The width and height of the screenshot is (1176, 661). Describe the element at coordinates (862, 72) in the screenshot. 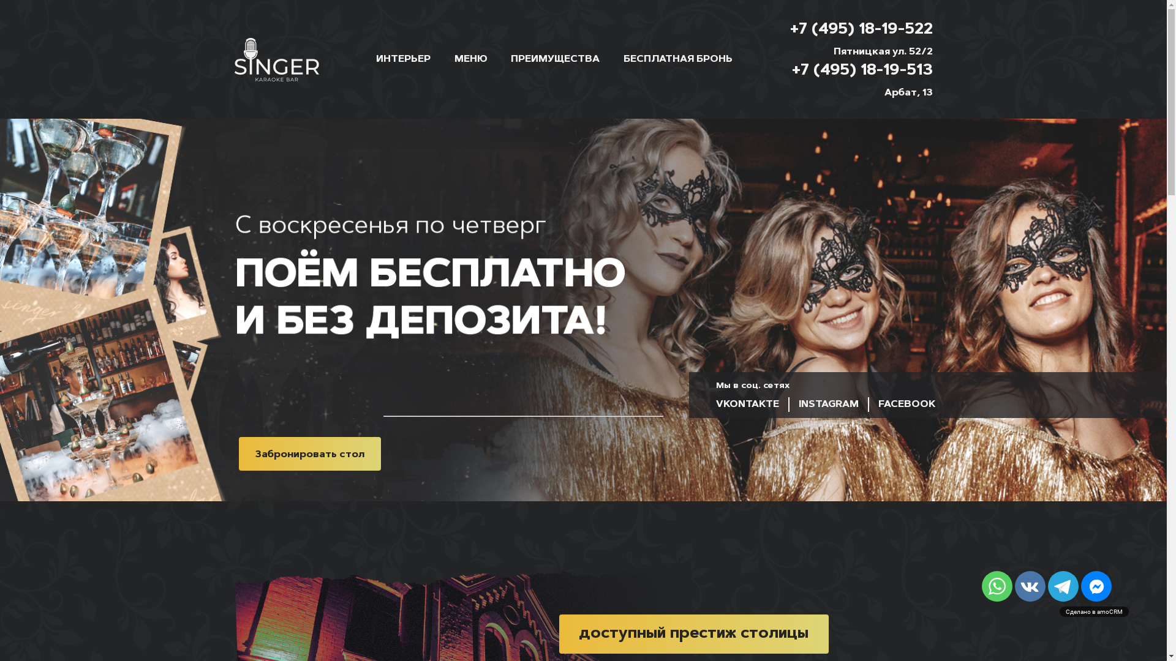

I see `+7 (495) 18-19-513` at that location.